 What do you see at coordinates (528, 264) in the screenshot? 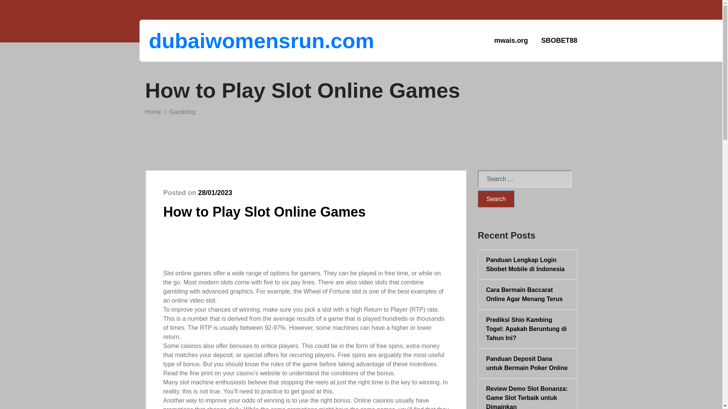
I see `Panduan Lengkap Login Sbobet Mobile di Indonesia` at bounding box center [528, 264].